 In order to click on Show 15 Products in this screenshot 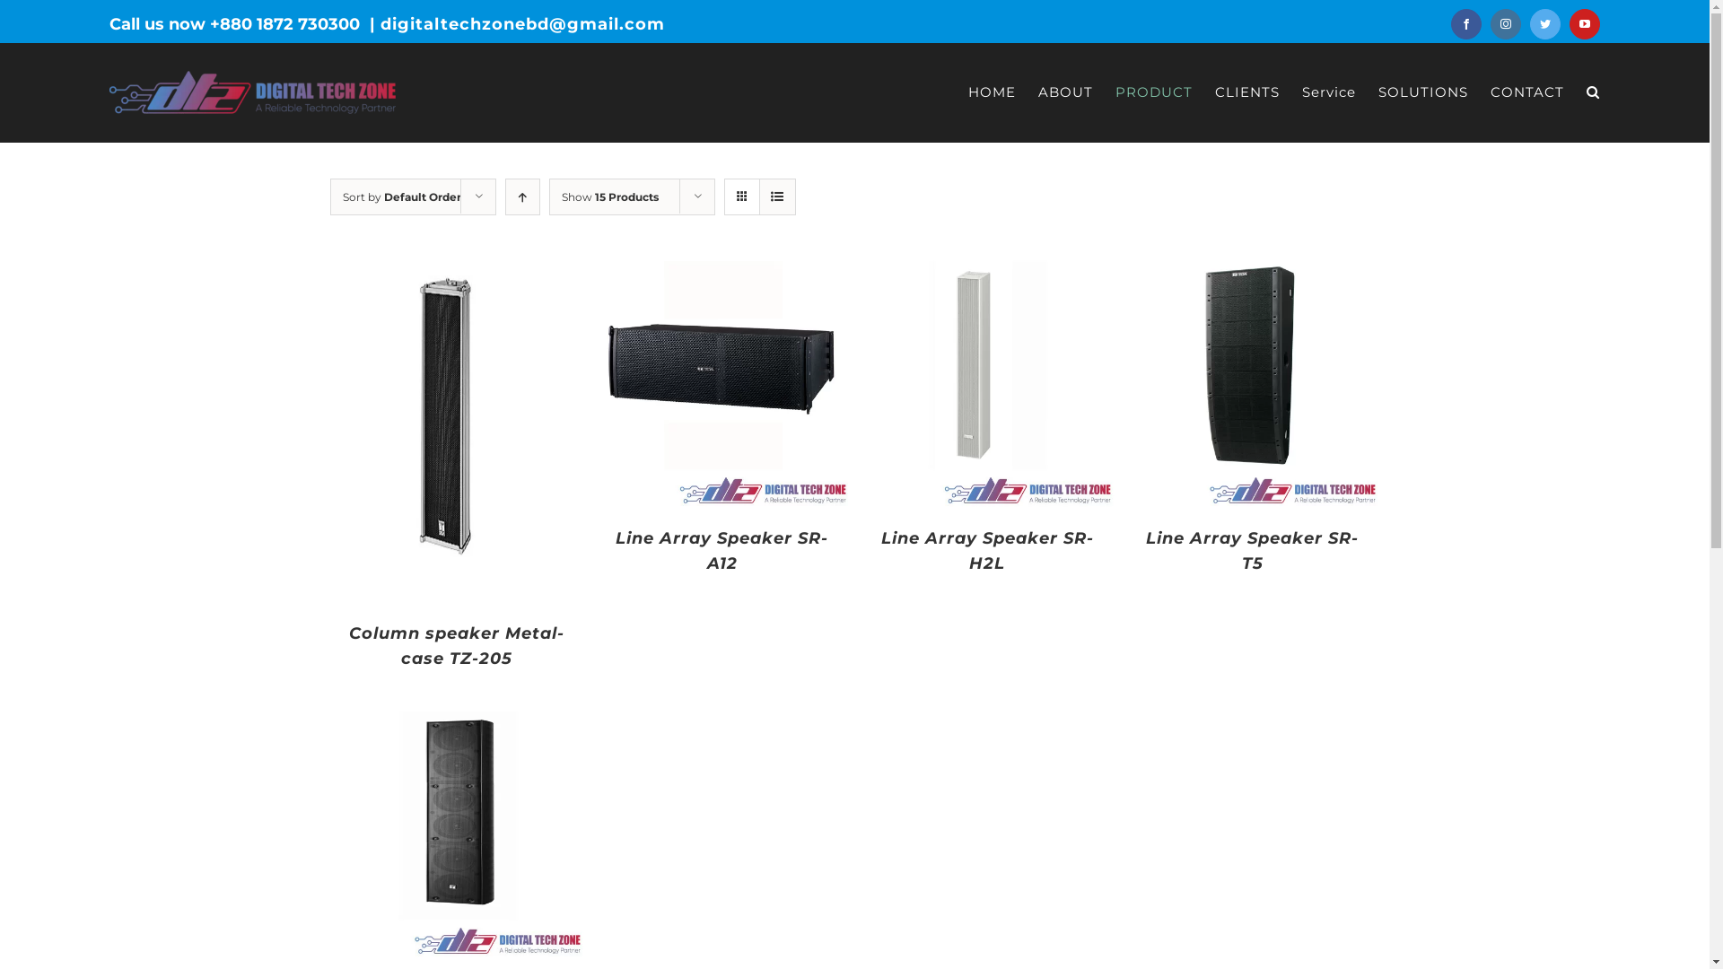, I will do `click(610, 197)`.